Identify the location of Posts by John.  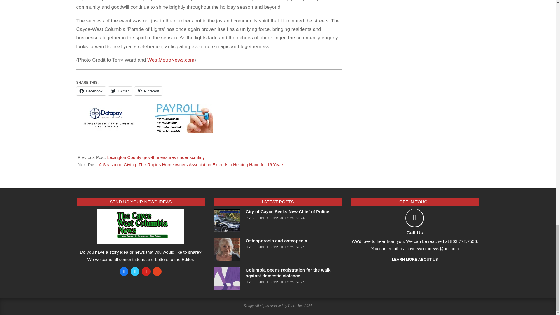
(258, 282).